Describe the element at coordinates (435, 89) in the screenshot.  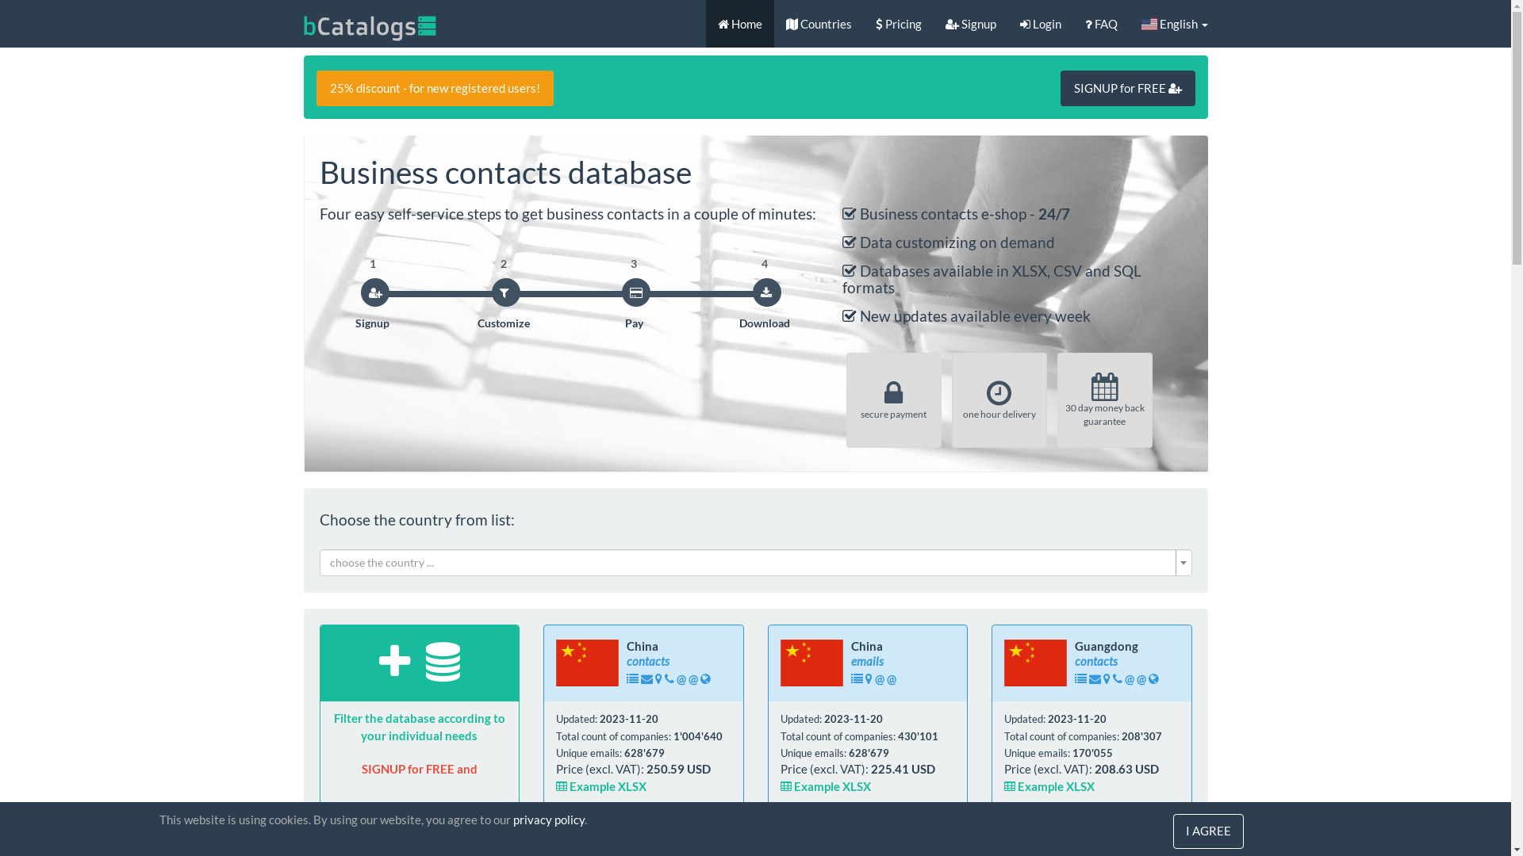
I see `25% discount - for new registered users!` at that location.